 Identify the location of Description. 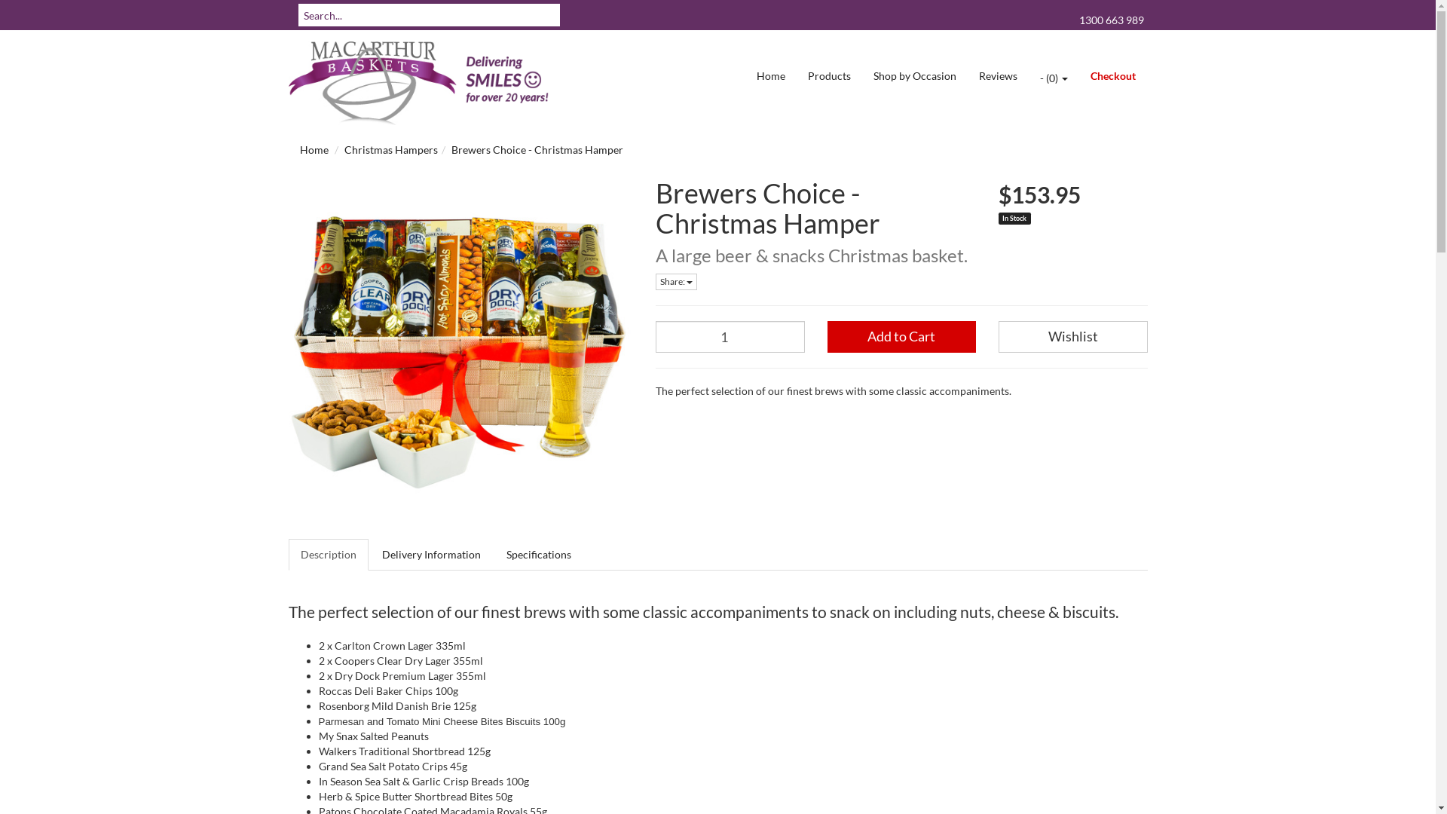
(328, 555).